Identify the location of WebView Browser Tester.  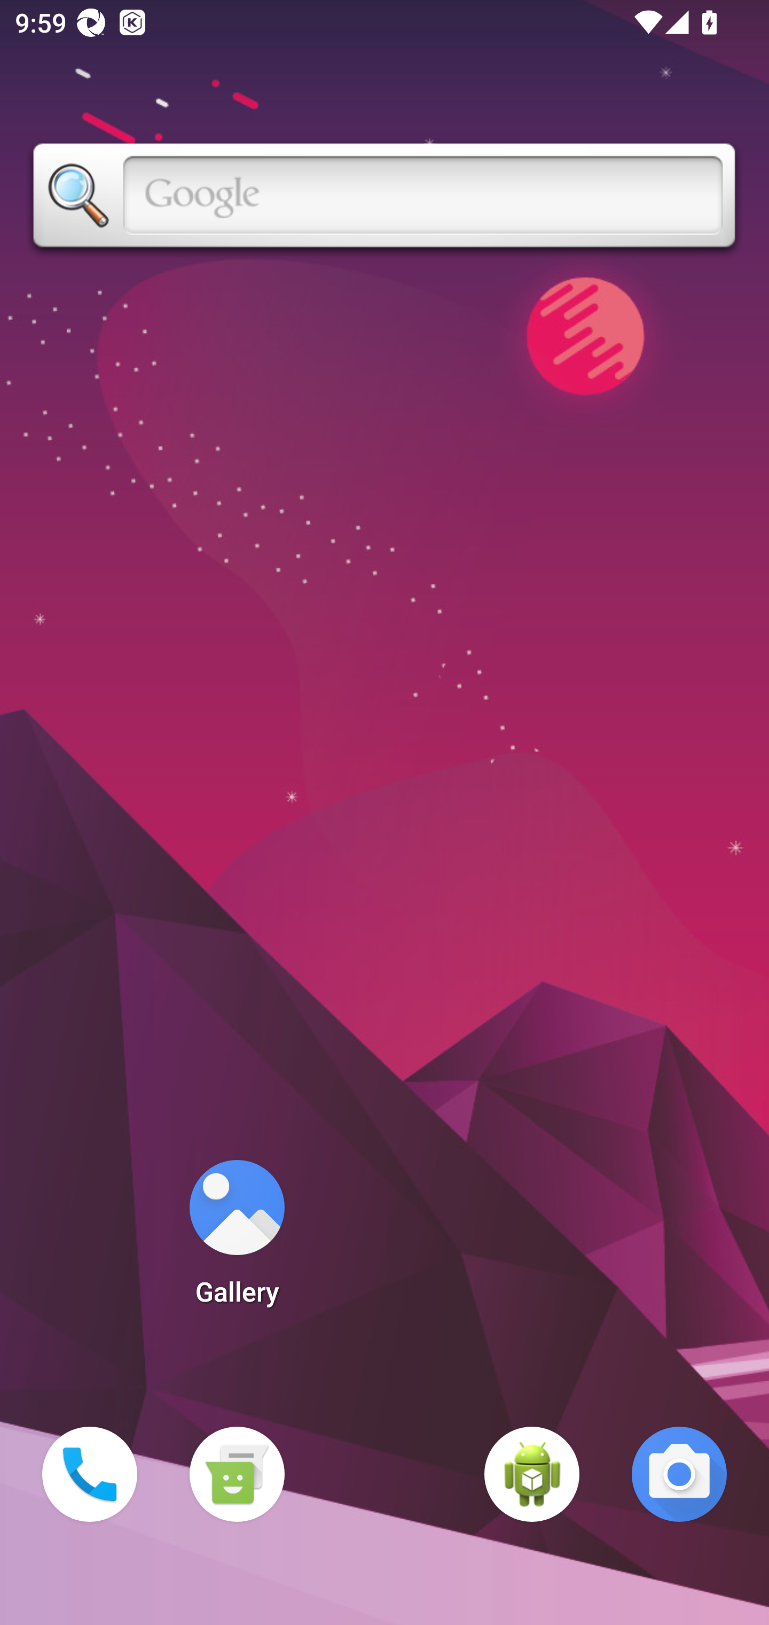
(532, 1474).